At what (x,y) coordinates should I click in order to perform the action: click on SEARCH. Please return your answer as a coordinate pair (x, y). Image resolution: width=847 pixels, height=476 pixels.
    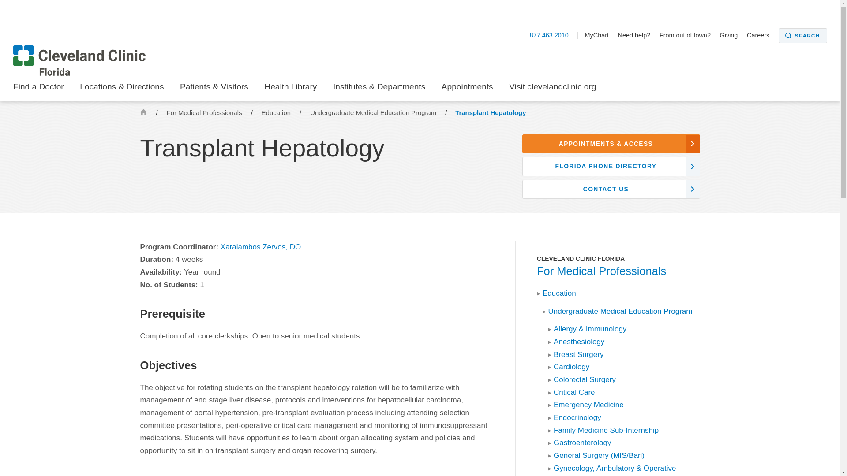
    Looking at the image, I should click on (803, 35).